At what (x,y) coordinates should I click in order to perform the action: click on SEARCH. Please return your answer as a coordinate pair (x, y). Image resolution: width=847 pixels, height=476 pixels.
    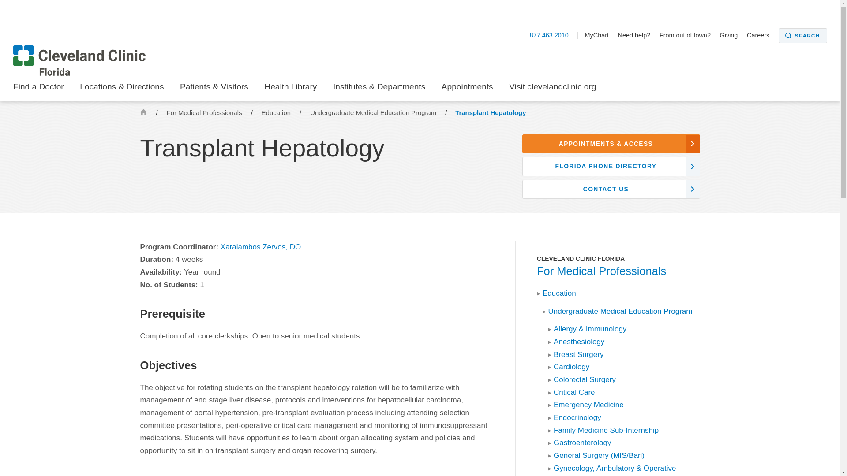
    Looking at the image, I should click on (803, 35).